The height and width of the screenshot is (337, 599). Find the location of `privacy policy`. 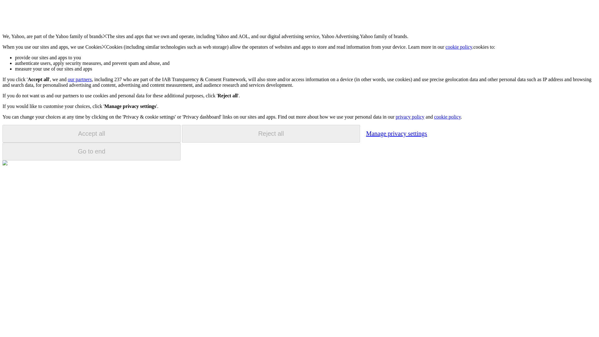

privacy policy is located at coordinates (410, 117).